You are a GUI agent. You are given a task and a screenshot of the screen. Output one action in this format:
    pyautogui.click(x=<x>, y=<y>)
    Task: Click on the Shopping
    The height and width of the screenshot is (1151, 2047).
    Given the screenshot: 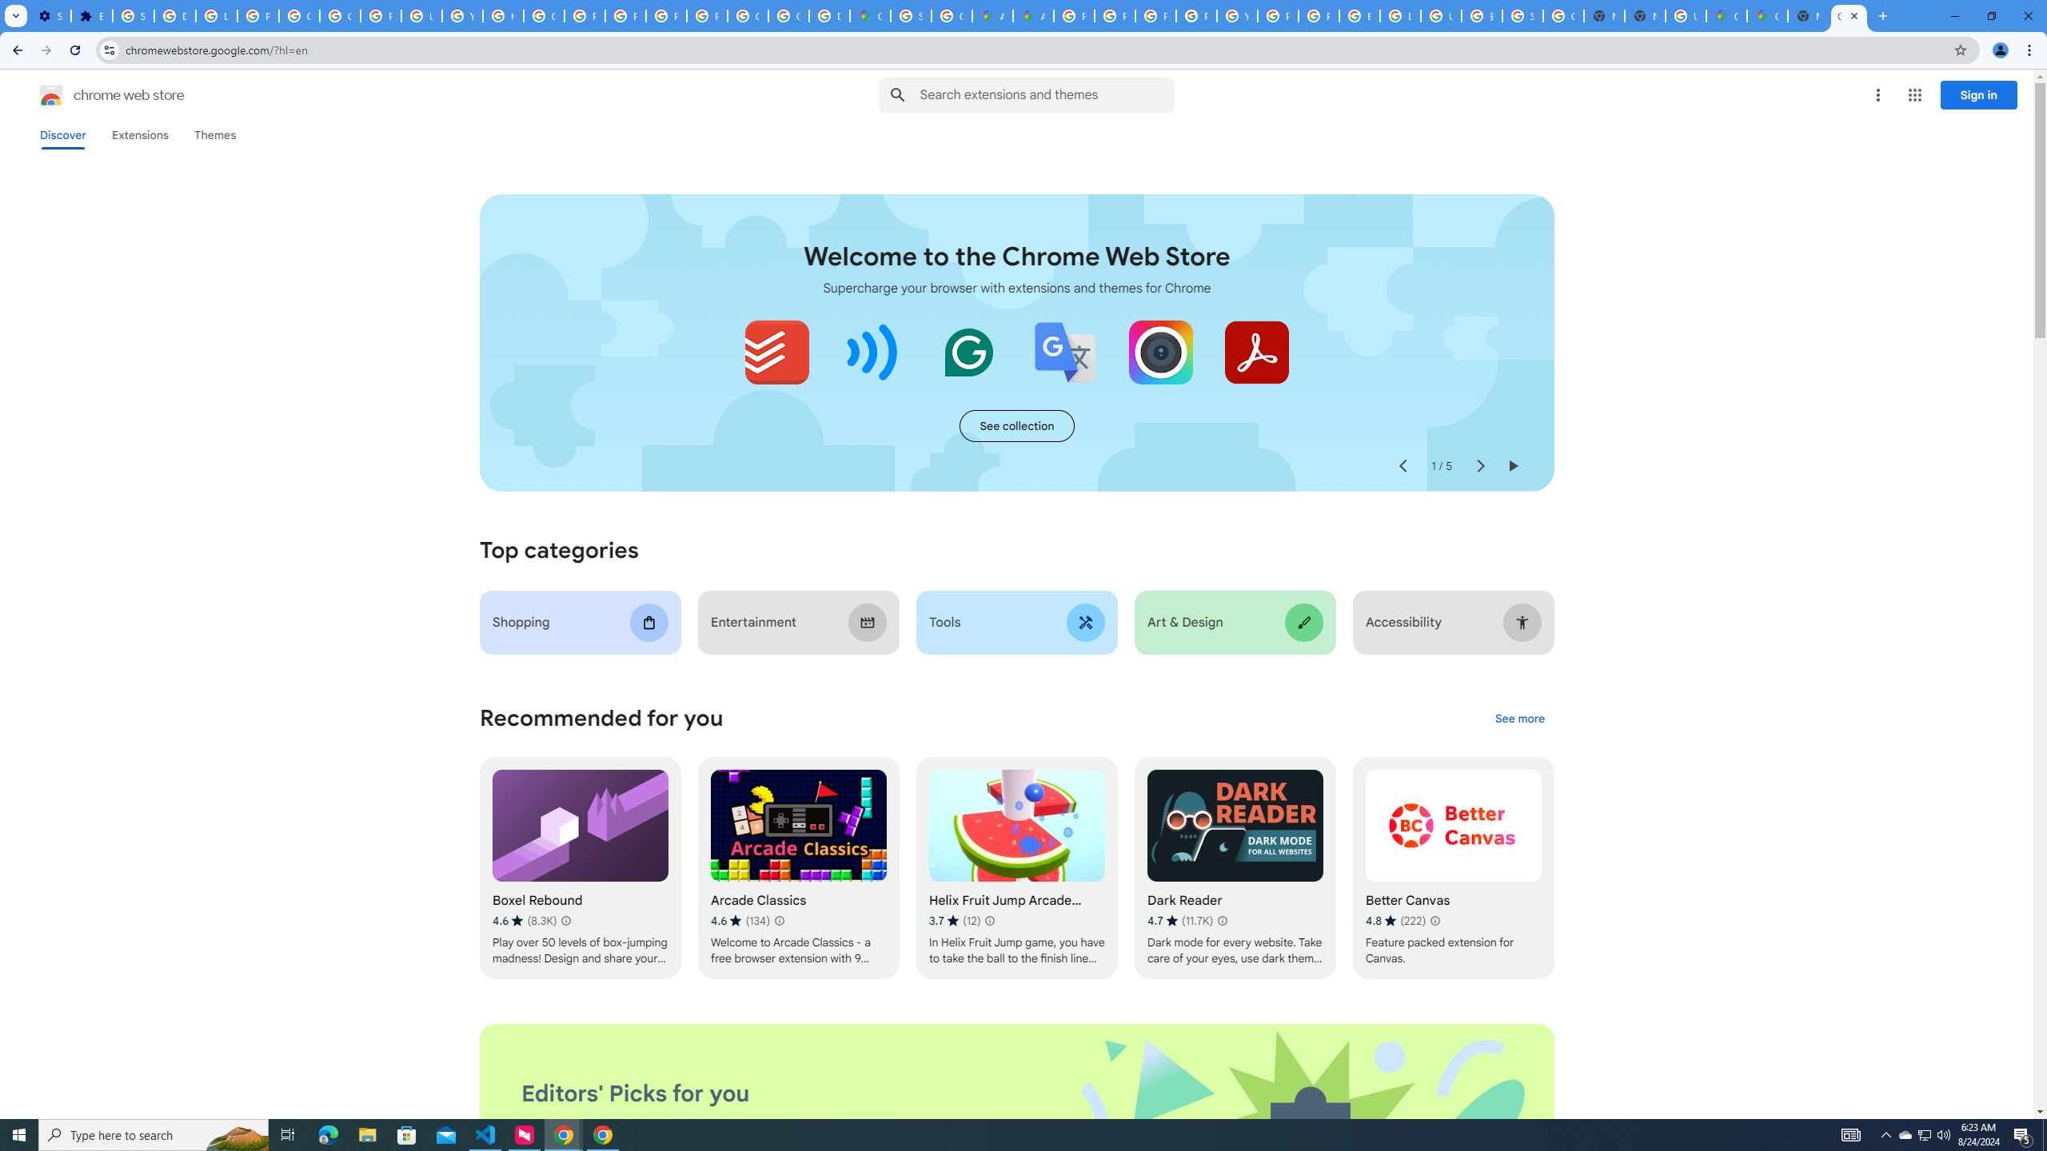 What is the action you would take?
    pyautogui.click(x=581, y=622)
    